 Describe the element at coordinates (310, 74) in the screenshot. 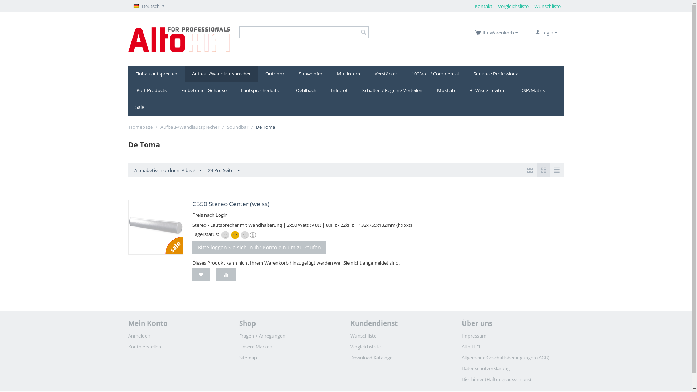

I see `Subwoofer` at that location.